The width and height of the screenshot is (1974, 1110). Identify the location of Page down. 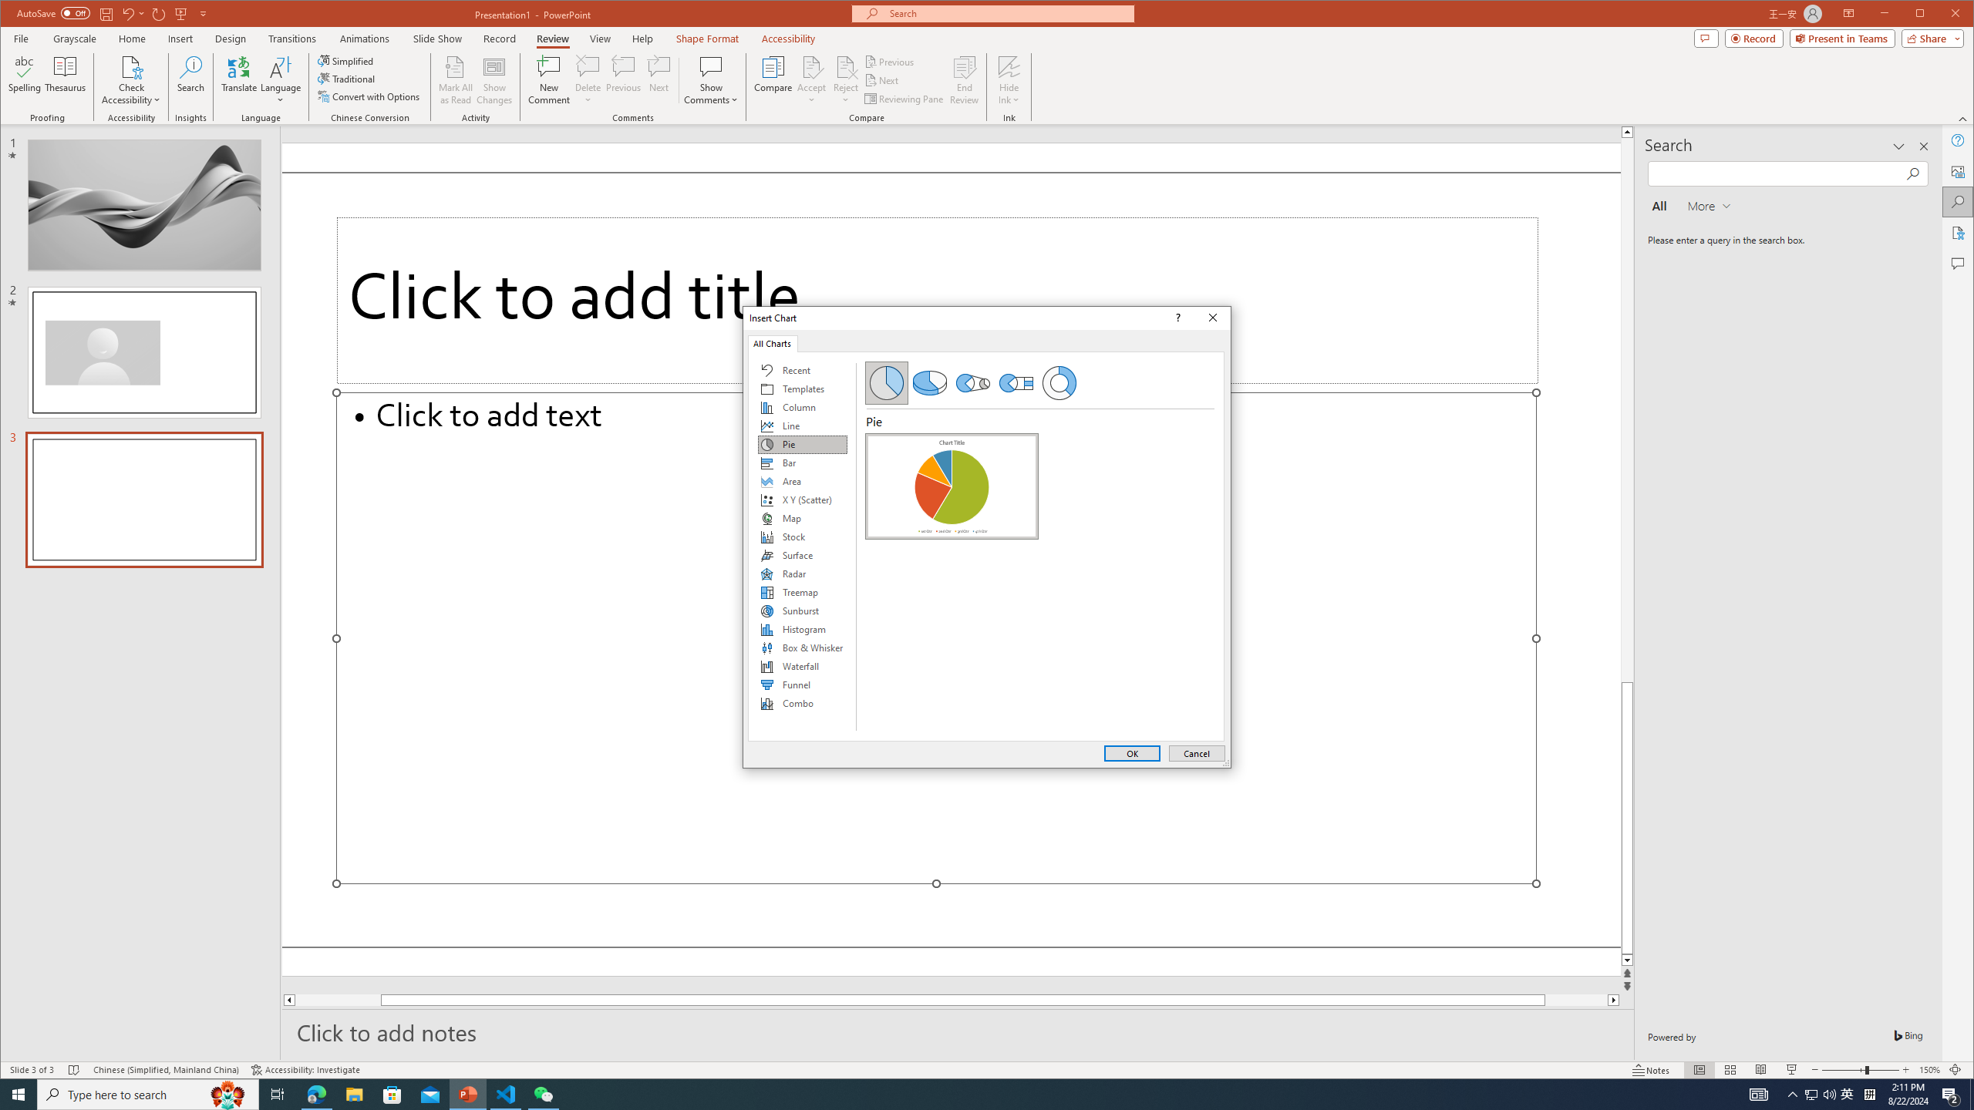
(1576, 1000).